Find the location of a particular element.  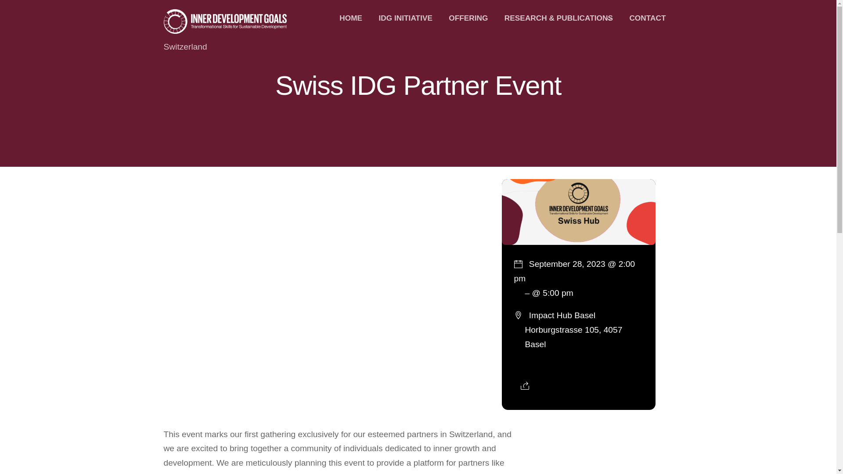

swiss-cross-sector-idg-partners-gathering is located at coordinates (578, 212).